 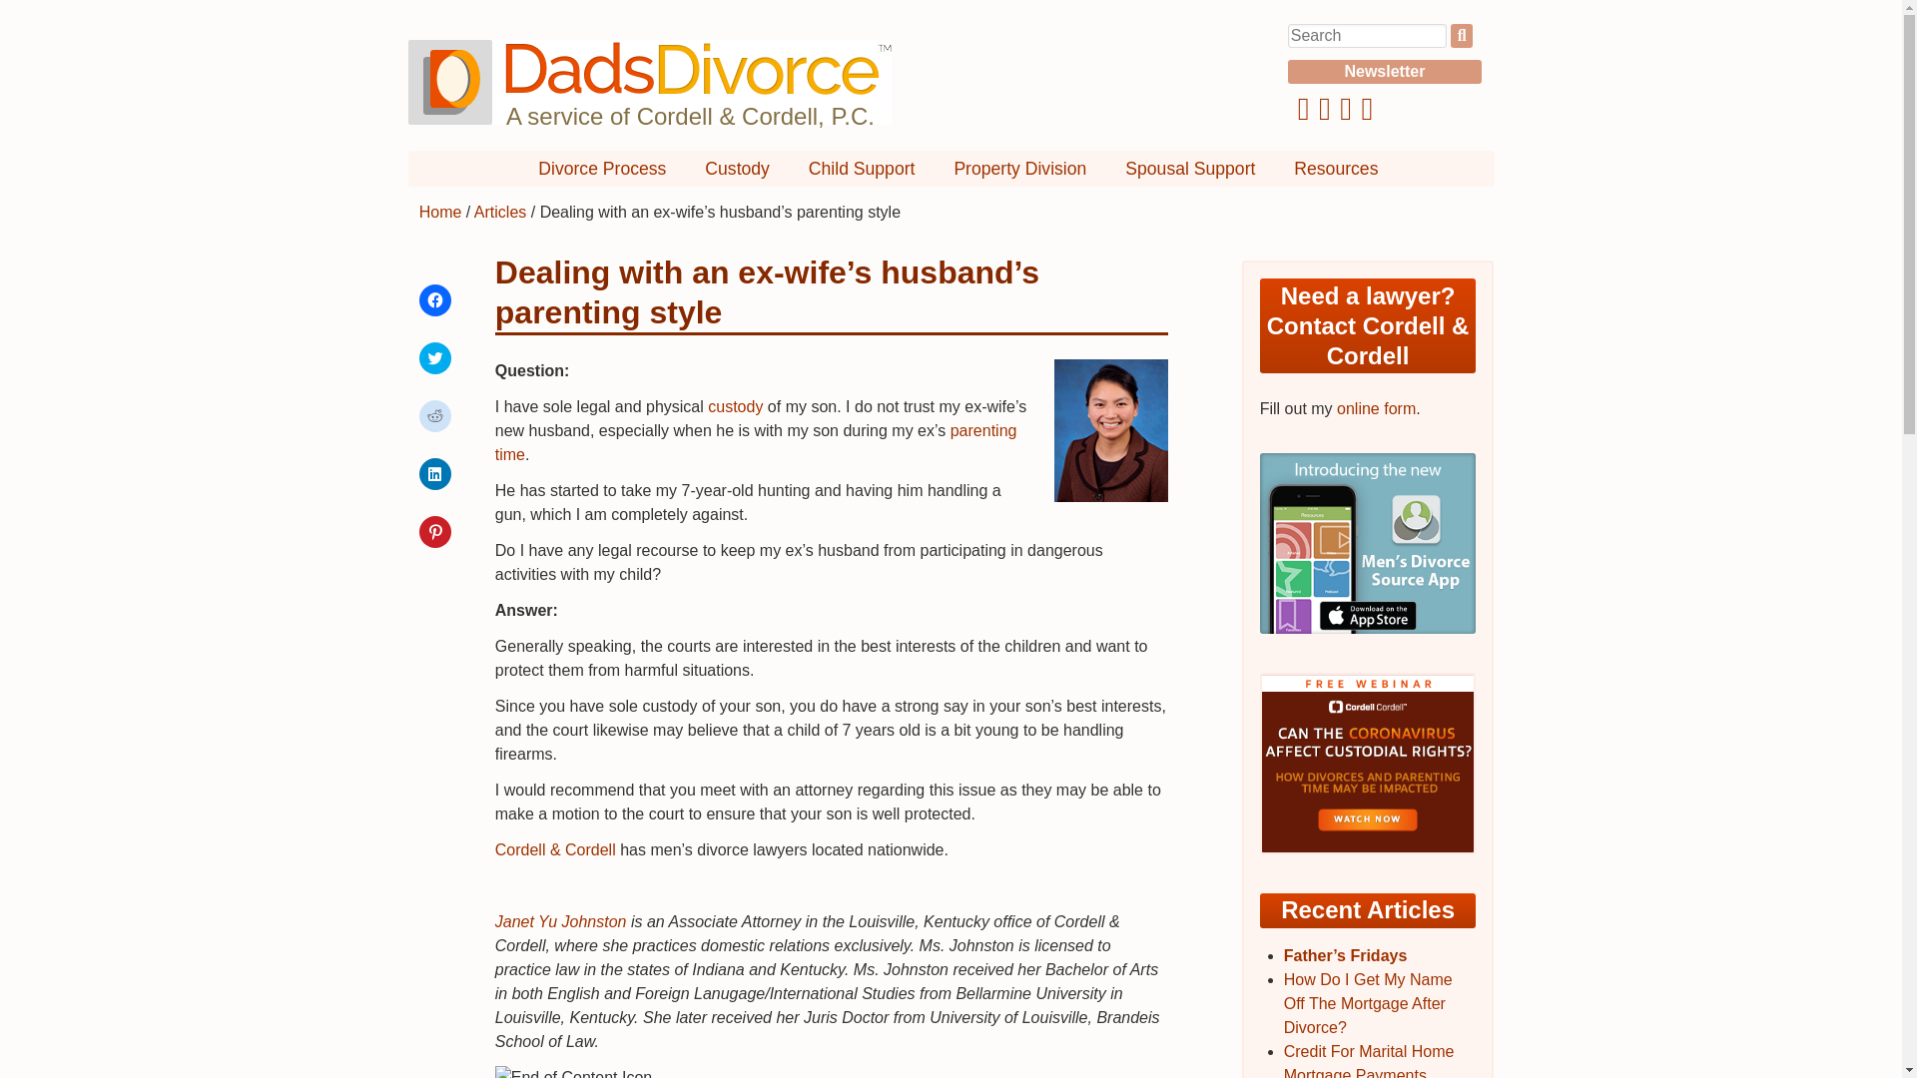 I want to click on Child Support, so click(x=863, y=168).